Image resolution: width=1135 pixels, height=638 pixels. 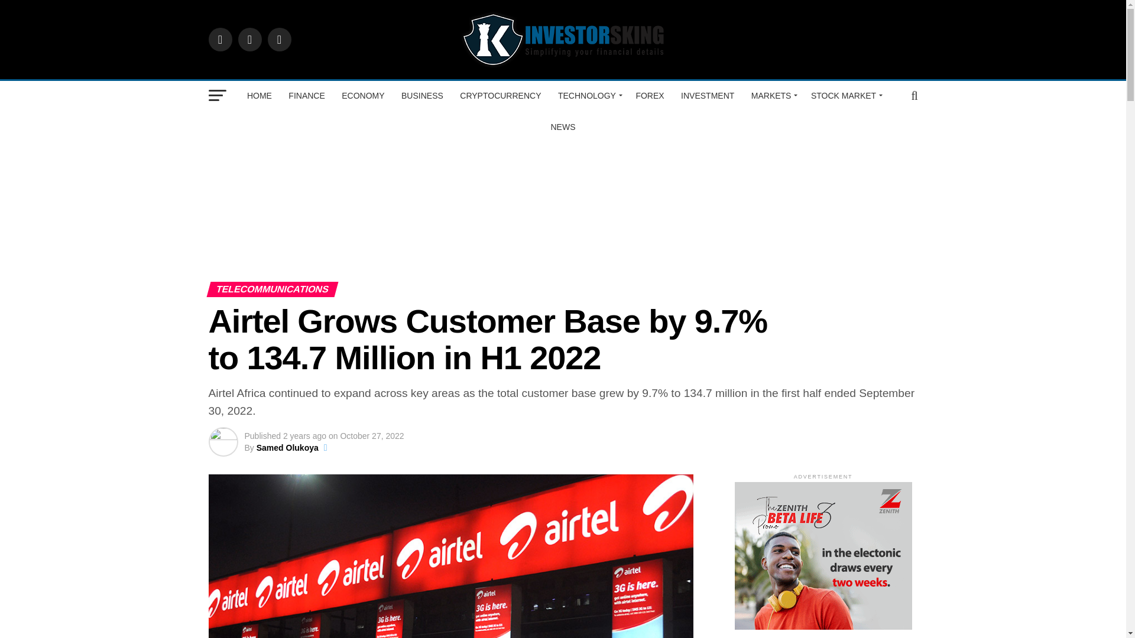 I want to click on ECONOMY, so click(x=363, y=96).